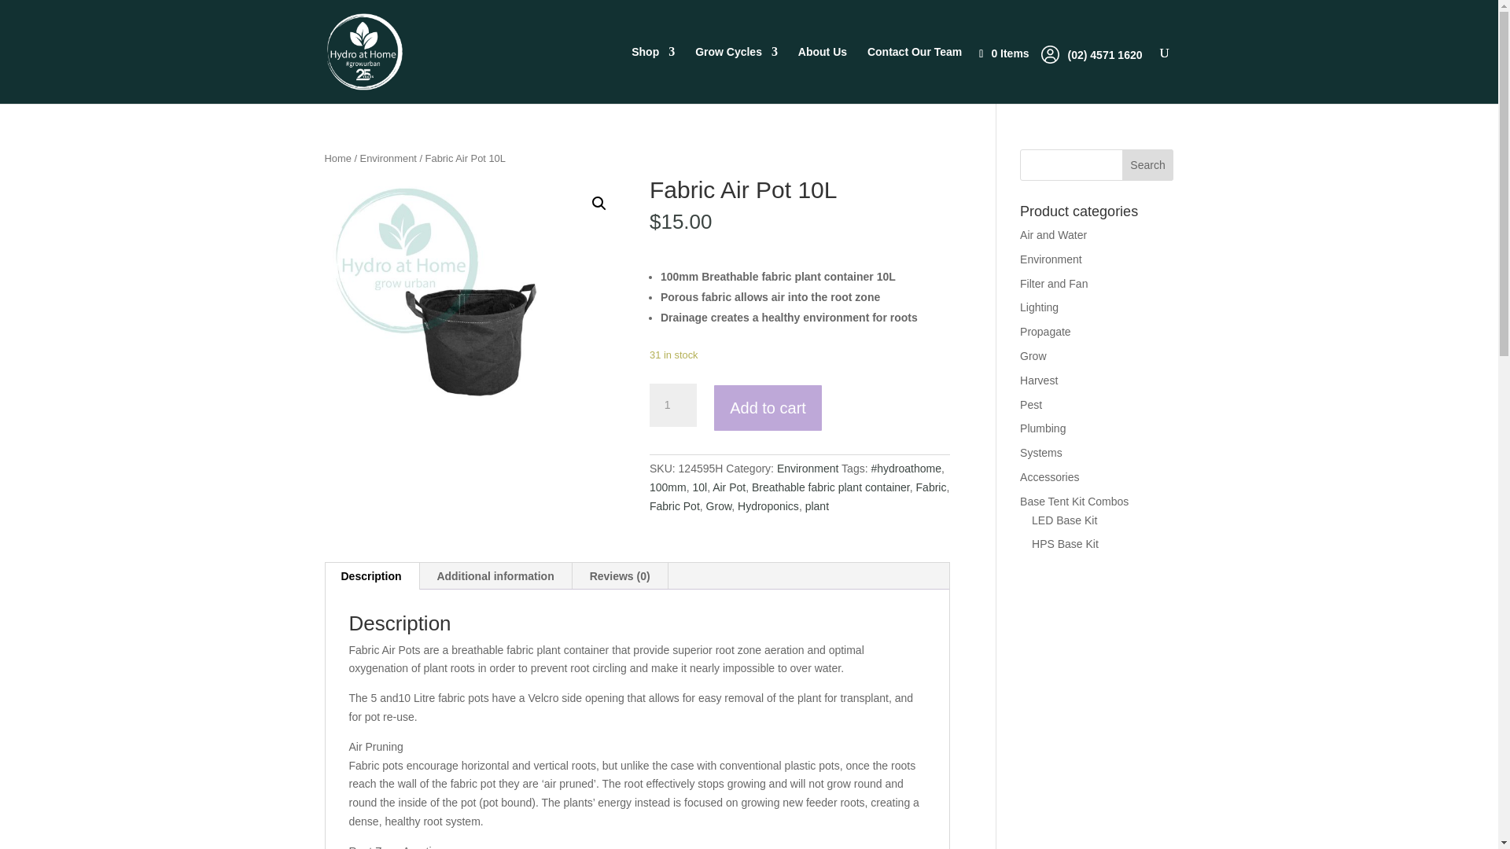  What do you see at coordinates (672, 406) in the screenshot?
I see `1` at bounding box center [672, 406].